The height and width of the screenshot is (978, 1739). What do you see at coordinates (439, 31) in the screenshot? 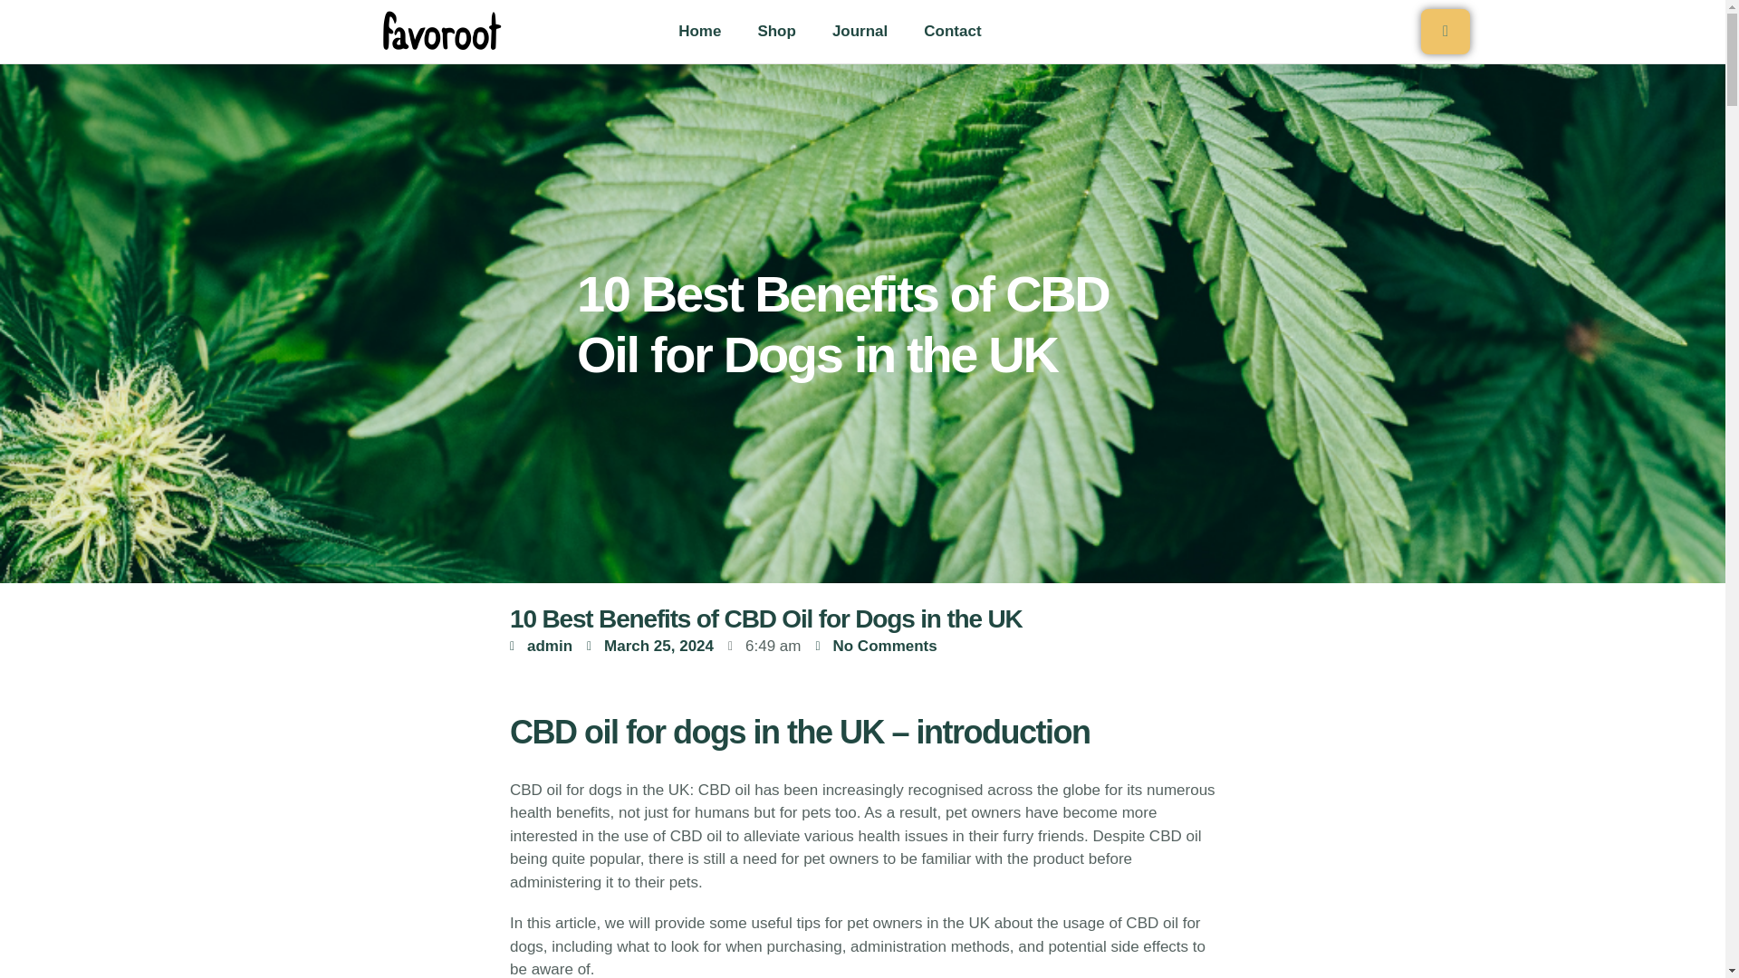
I see `favoroot logo` at bounding box center [439, 31].